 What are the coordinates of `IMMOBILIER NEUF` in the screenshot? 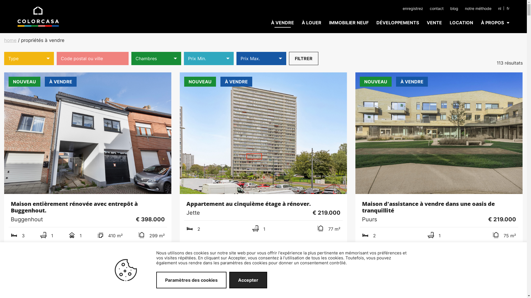 It's located at (349, 23).